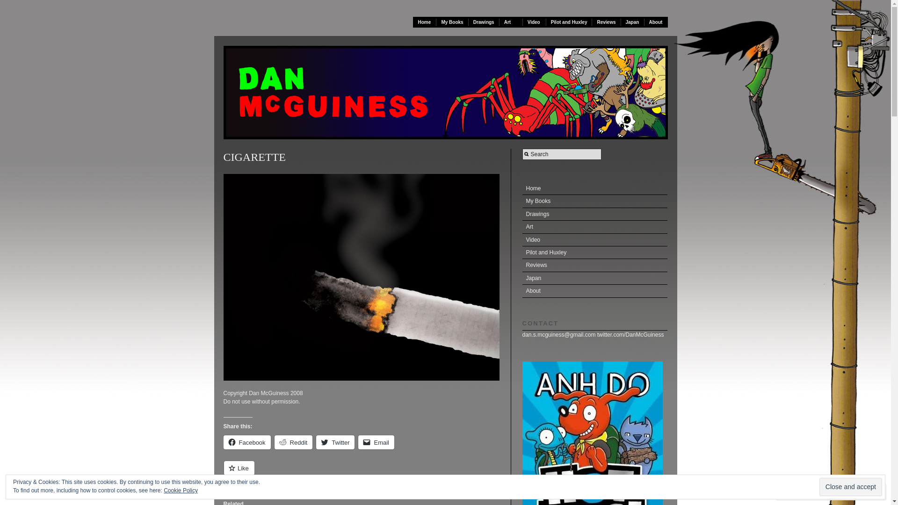 The height and width of the screenshot is (505, 898). What do you see at coordinates (484, 22) in the screenshot?
I see `Drawings` at bounding box center [484, 22].